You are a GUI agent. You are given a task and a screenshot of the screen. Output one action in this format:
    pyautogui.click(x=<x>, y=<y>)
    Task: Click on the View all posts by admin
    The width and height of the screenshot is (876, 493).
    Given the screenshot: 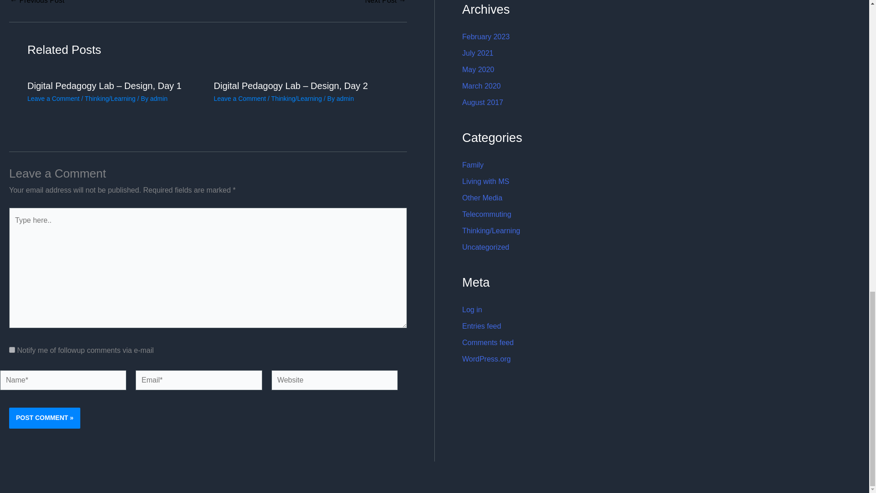 What is the action you would take?
    pyautogui.click(x=158, y=99)
    